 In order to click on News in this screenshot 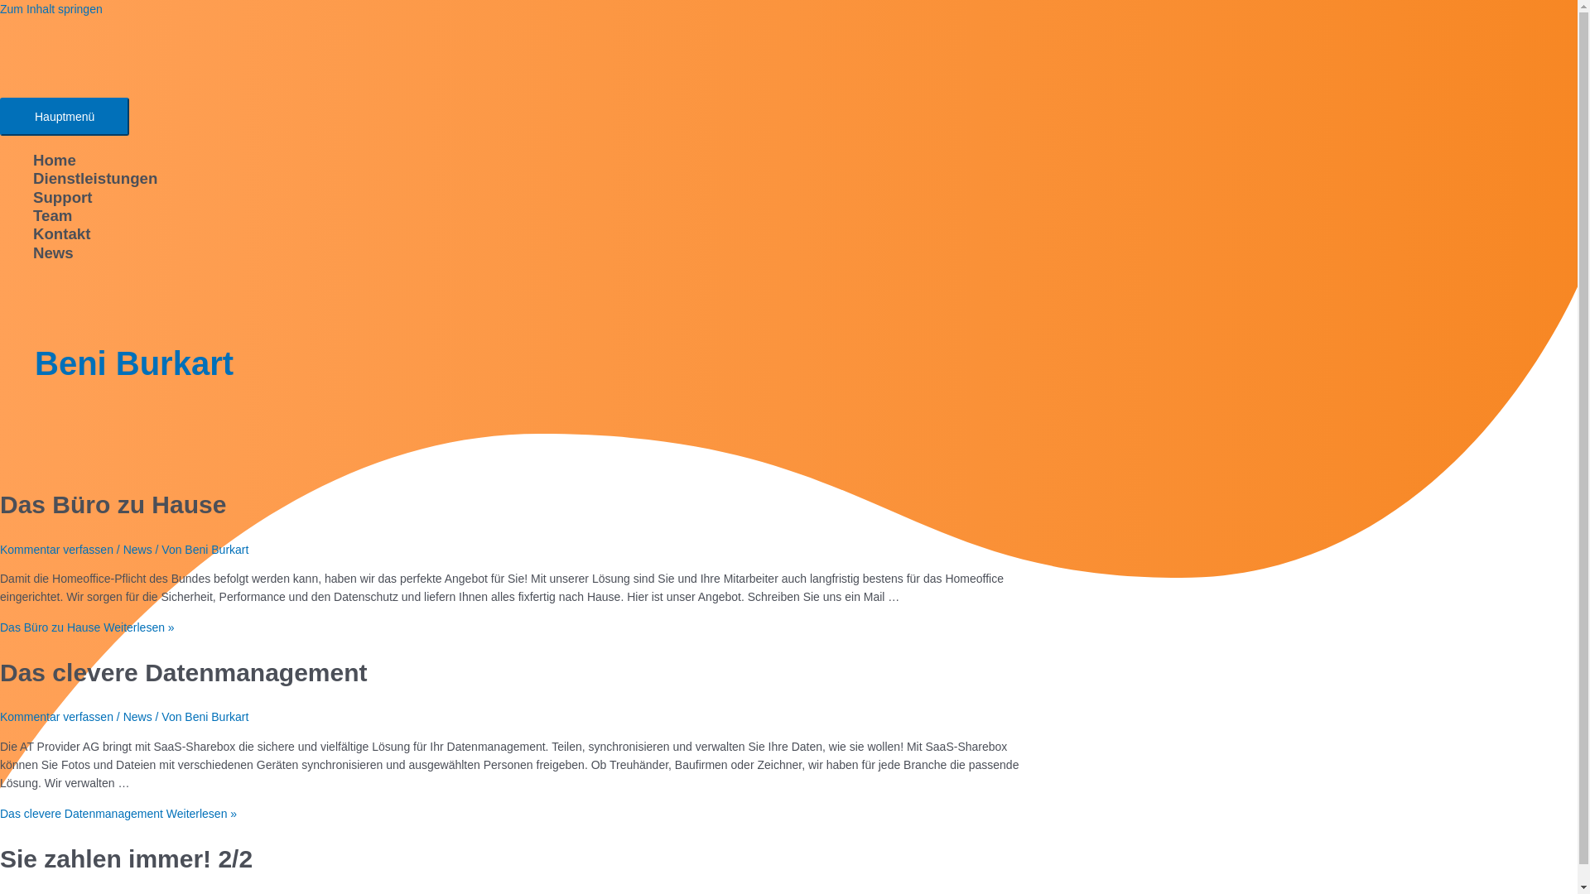, I will do `click(137, 550)`.